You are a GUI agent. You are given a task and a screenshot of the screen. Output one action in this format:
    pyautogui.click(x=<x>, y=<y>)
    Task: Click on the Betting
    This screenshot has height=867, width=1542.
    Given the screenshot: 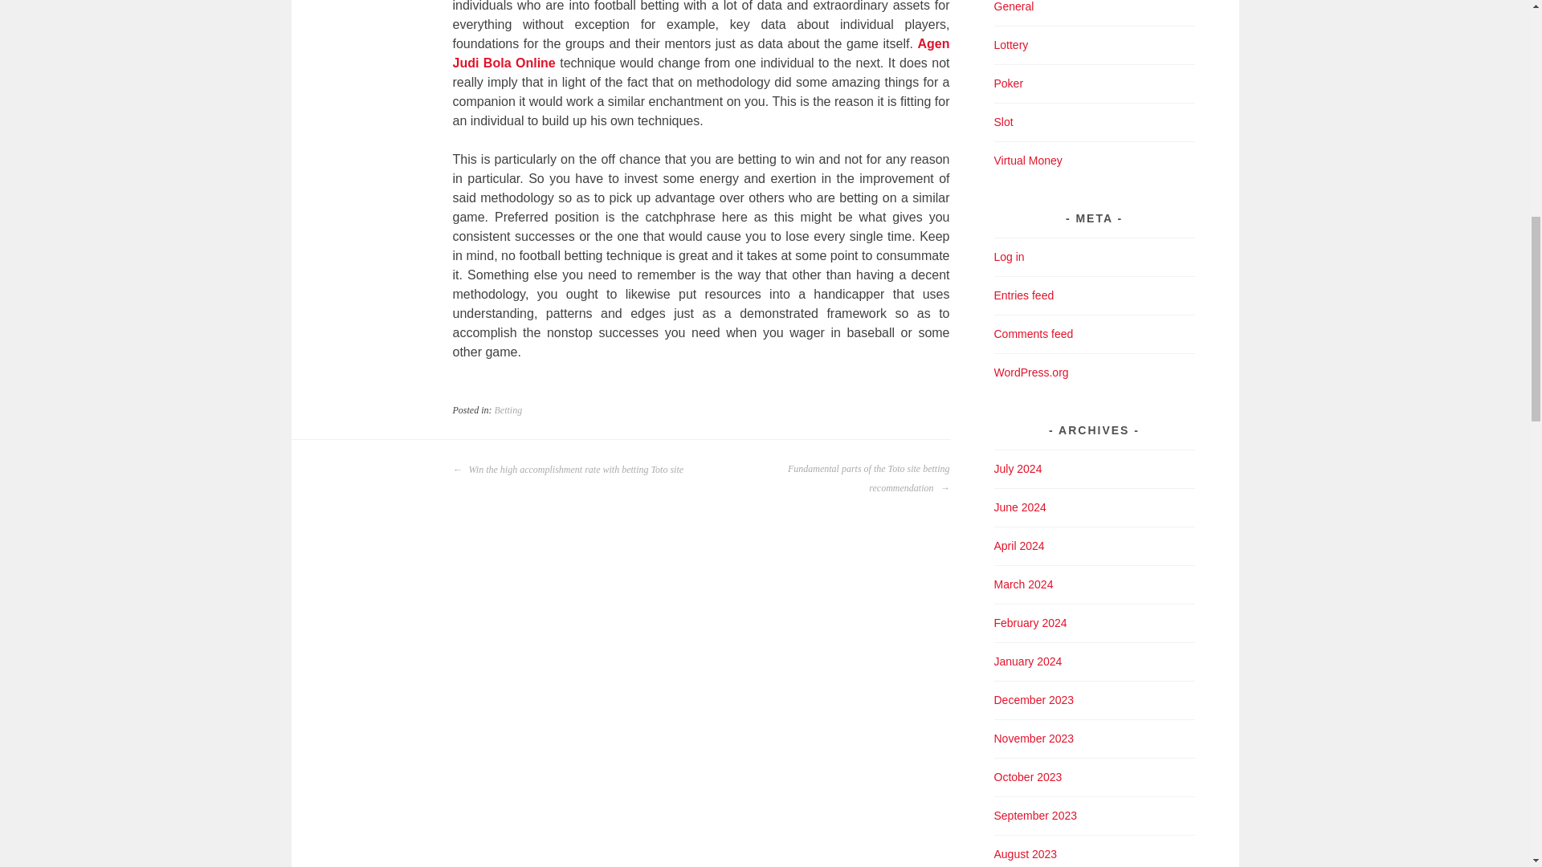 What is the action you would take?
    pyautogui.click(x=508, y=410)
    